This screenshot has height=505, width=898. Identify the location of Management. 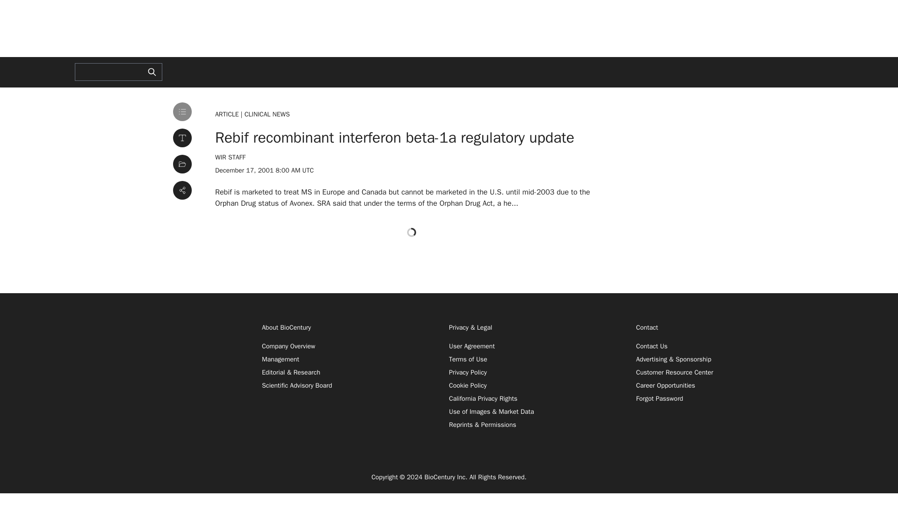
(281, 359).